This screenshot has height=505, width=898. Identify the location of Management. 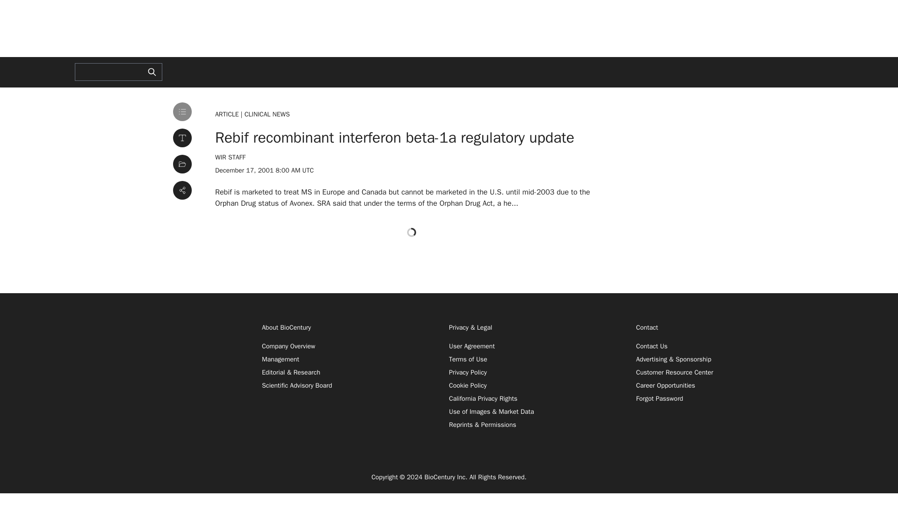
(281, 359).